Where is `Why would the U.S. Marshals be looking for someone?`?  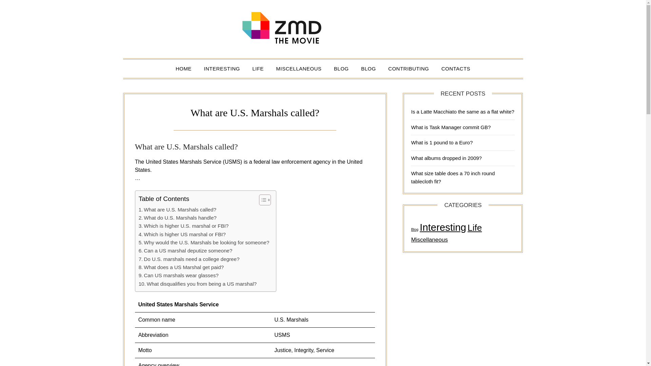
Why would the U.S. Marshals be looking for someone? is located at coordinates (204, 243).